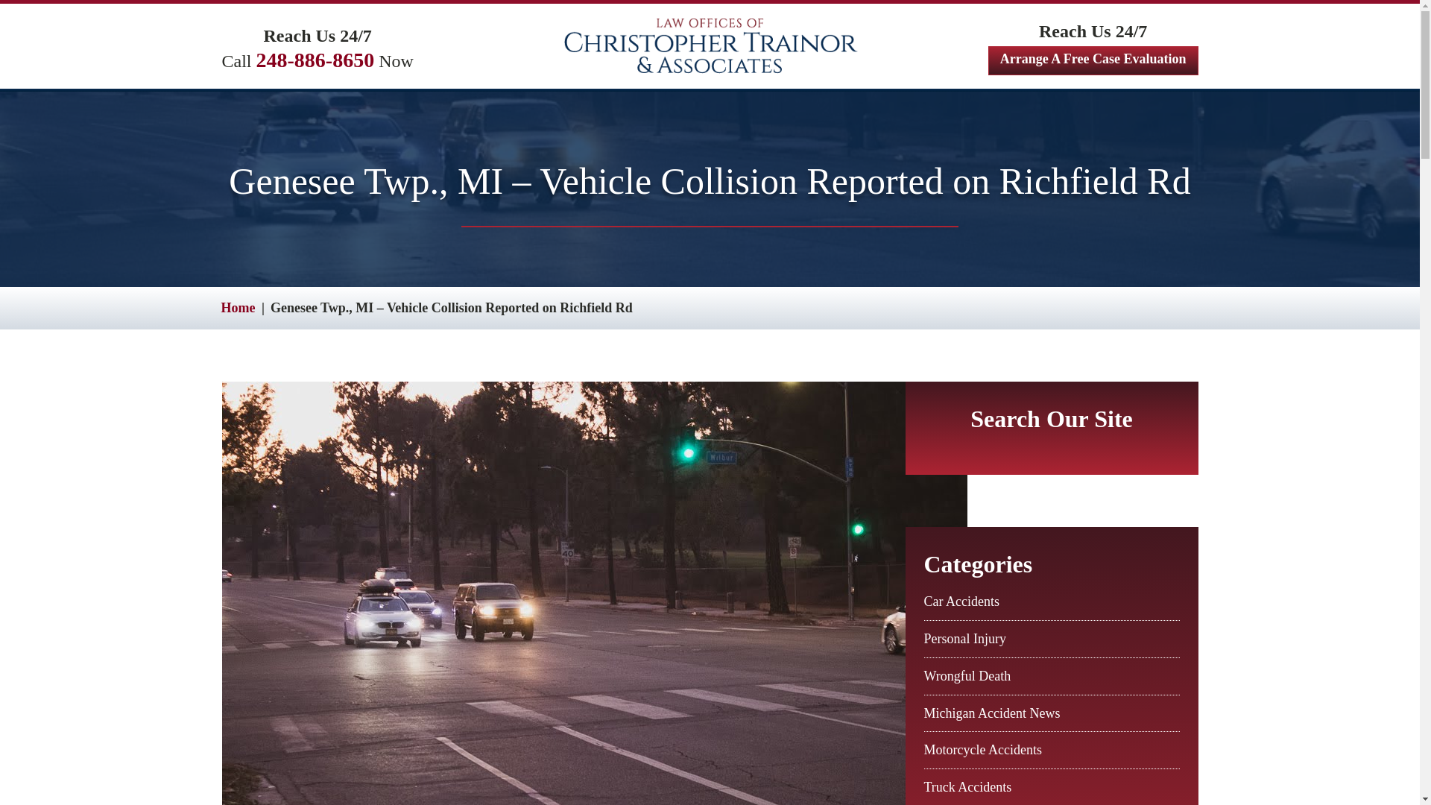  Describe the element at coordinates (967, 787) in the screenshot. I see `Truck Accidents` at that location.